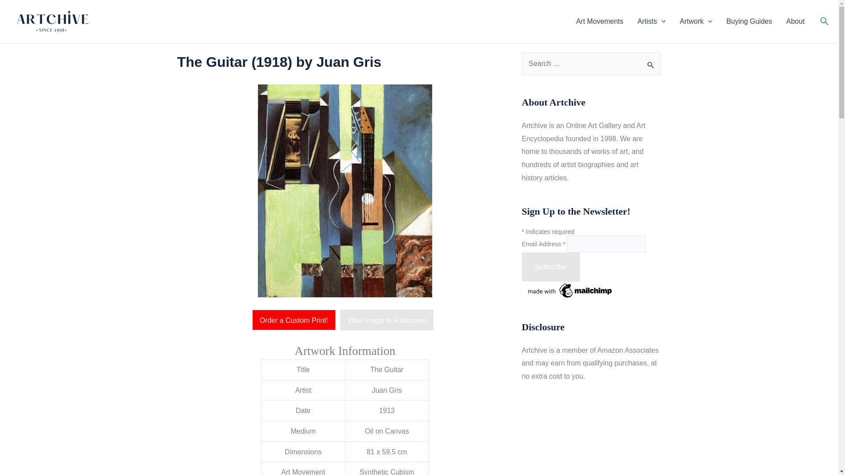 This screenshot has height=475, width=845. What do you see at coordinates (570, 290) in the screenshot?
I see `Mailchimp - email marketing made easy and fun` at bounding box center [570, 290].